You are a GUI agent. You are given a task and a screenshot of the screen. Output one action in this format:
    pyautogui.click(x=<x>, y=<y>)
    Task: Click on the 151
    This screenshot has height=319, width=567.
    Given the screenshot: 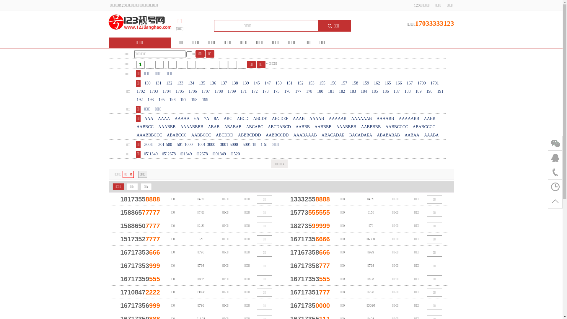 What is the action you would take?
    pyautogui.click(x=289, y=83)
    